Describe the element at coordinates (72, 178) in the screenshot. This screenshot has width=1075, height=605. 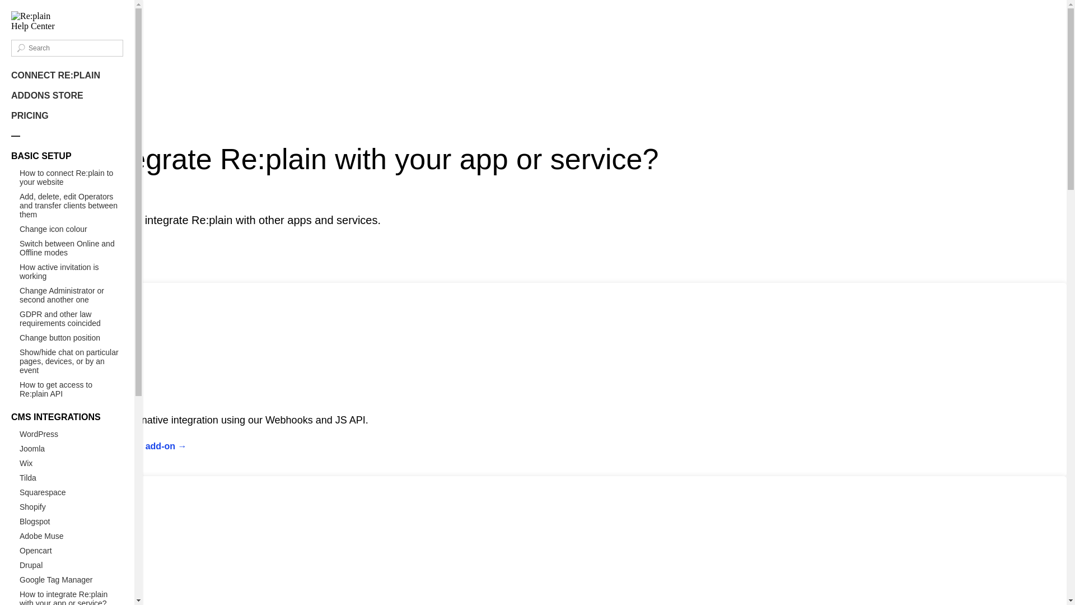
I see `How to connect Re:plain to your website` at that location.